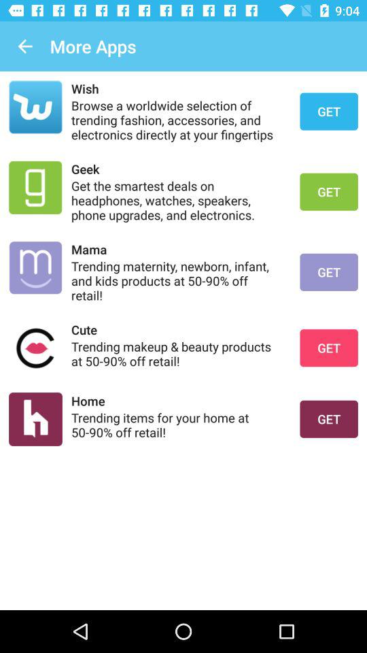 This screenshot has width=367, height=653. What do you see at coordinates (177, 249) in the screenshot?
I see `flip to mama` at bounding box center [177, 249].